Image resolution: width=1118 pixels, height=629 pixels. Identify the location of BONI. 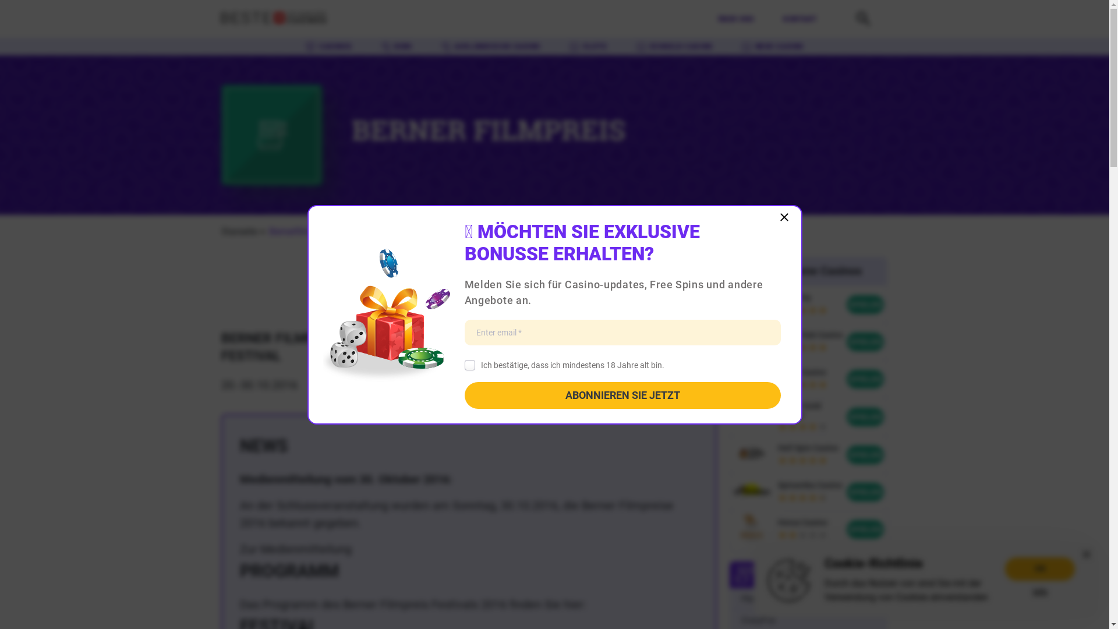
(396, 47).